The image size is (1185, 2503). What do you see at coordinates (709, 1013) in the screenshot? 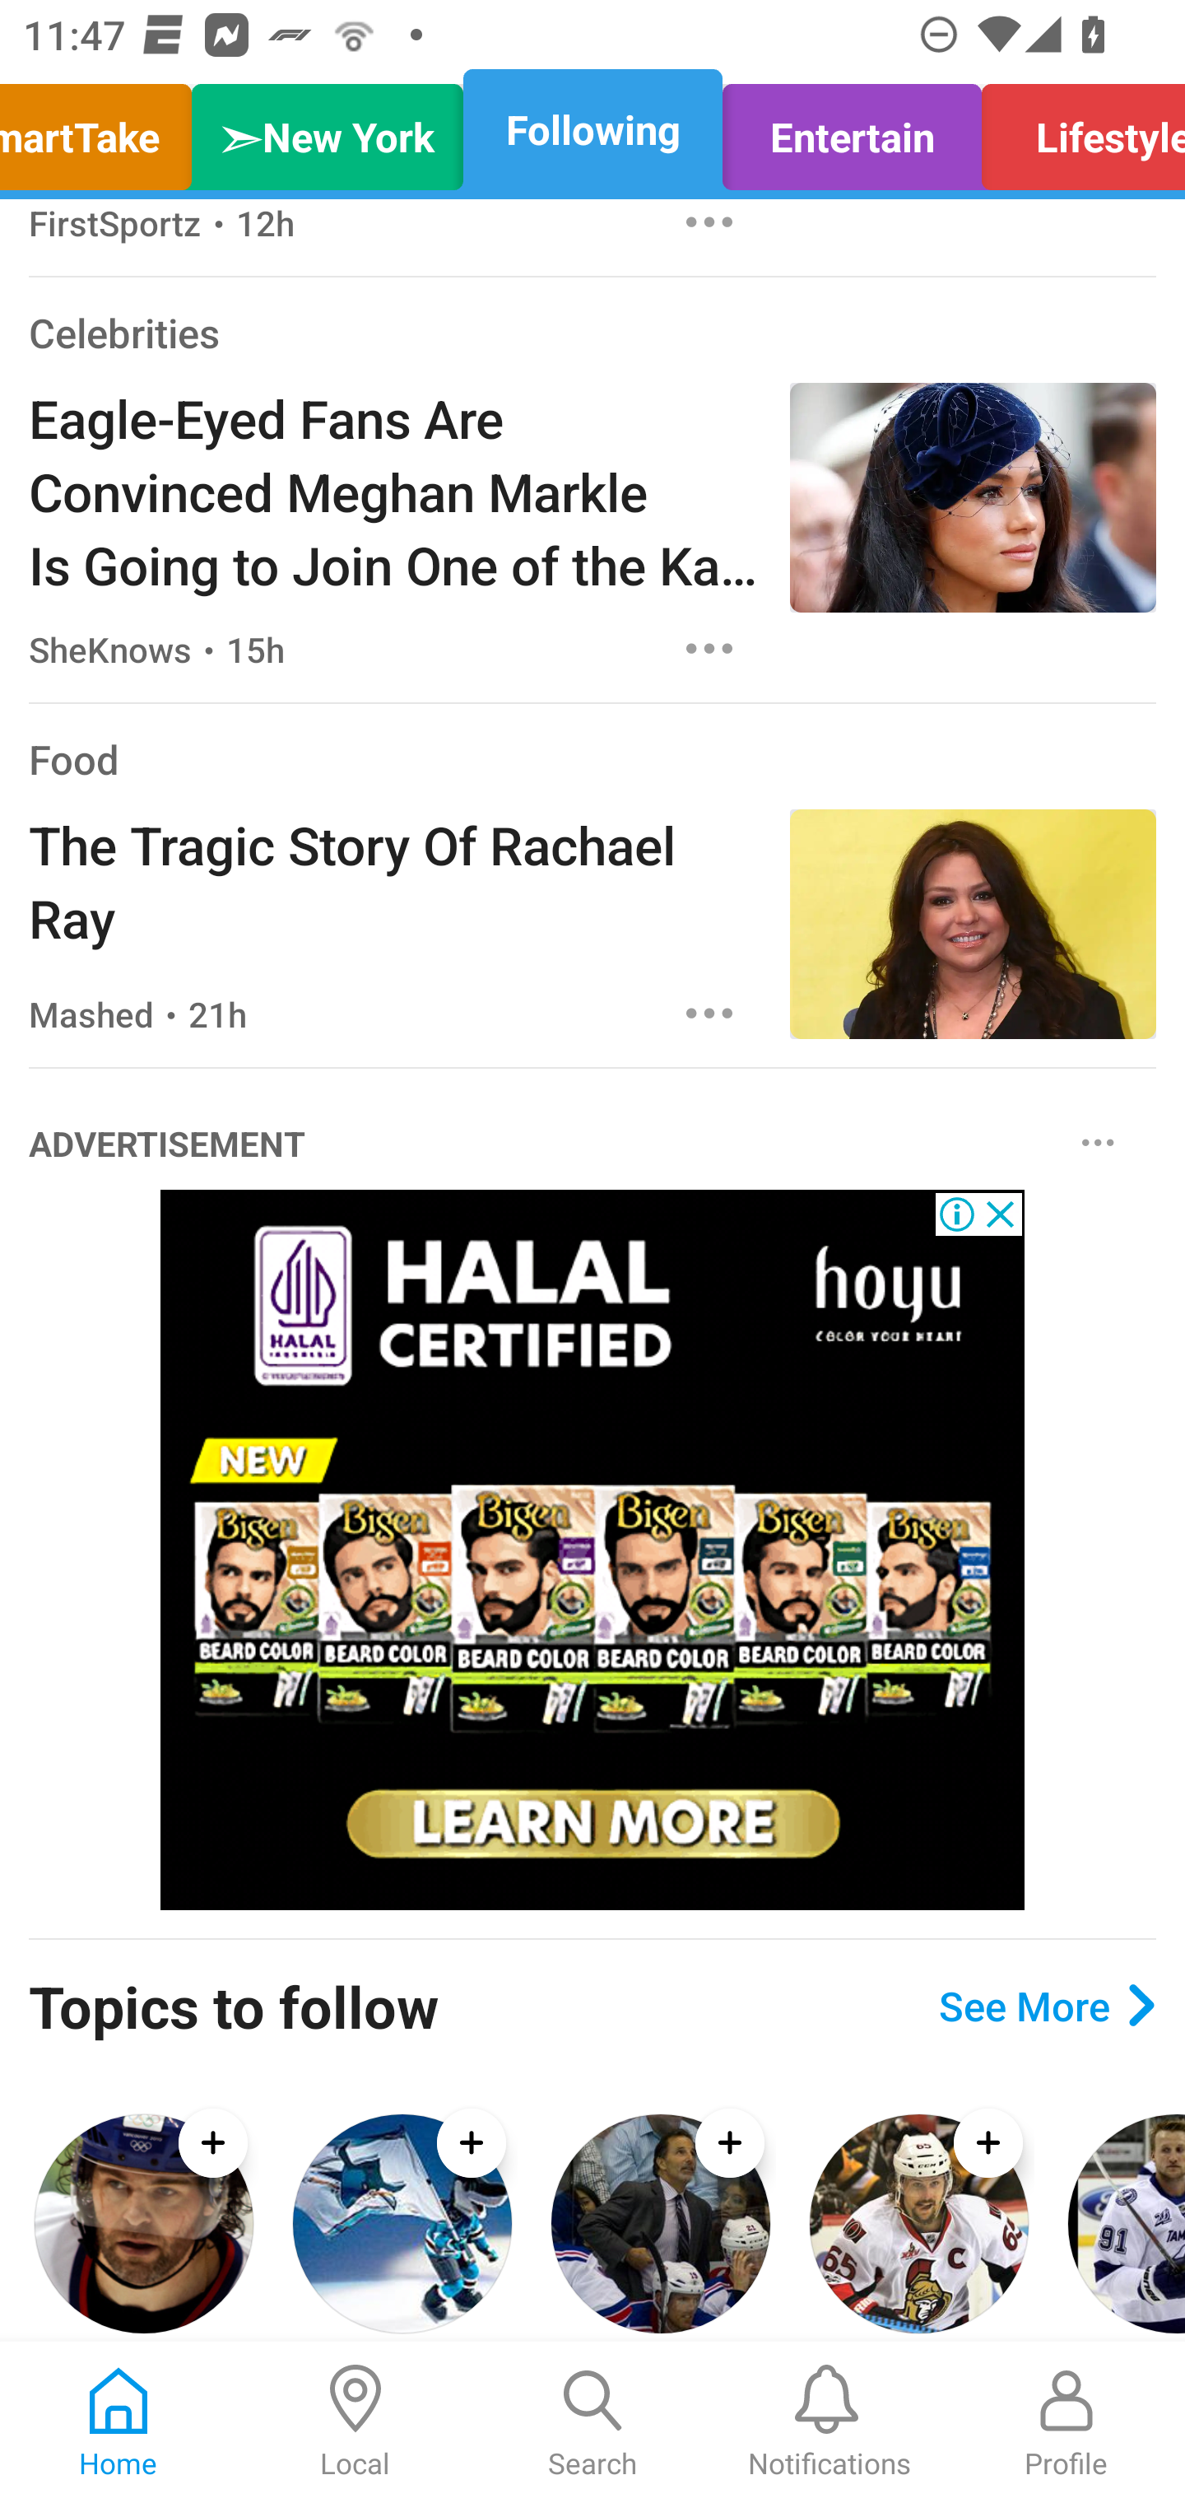
I see `Options` at bounding box center [709, 1013].